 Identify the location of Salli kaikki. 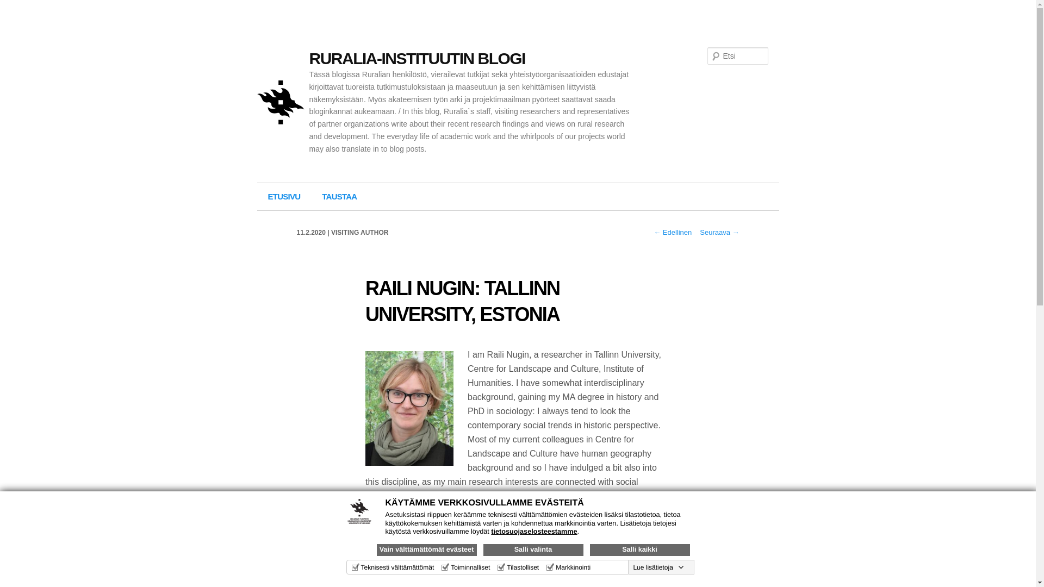
(639, 550).